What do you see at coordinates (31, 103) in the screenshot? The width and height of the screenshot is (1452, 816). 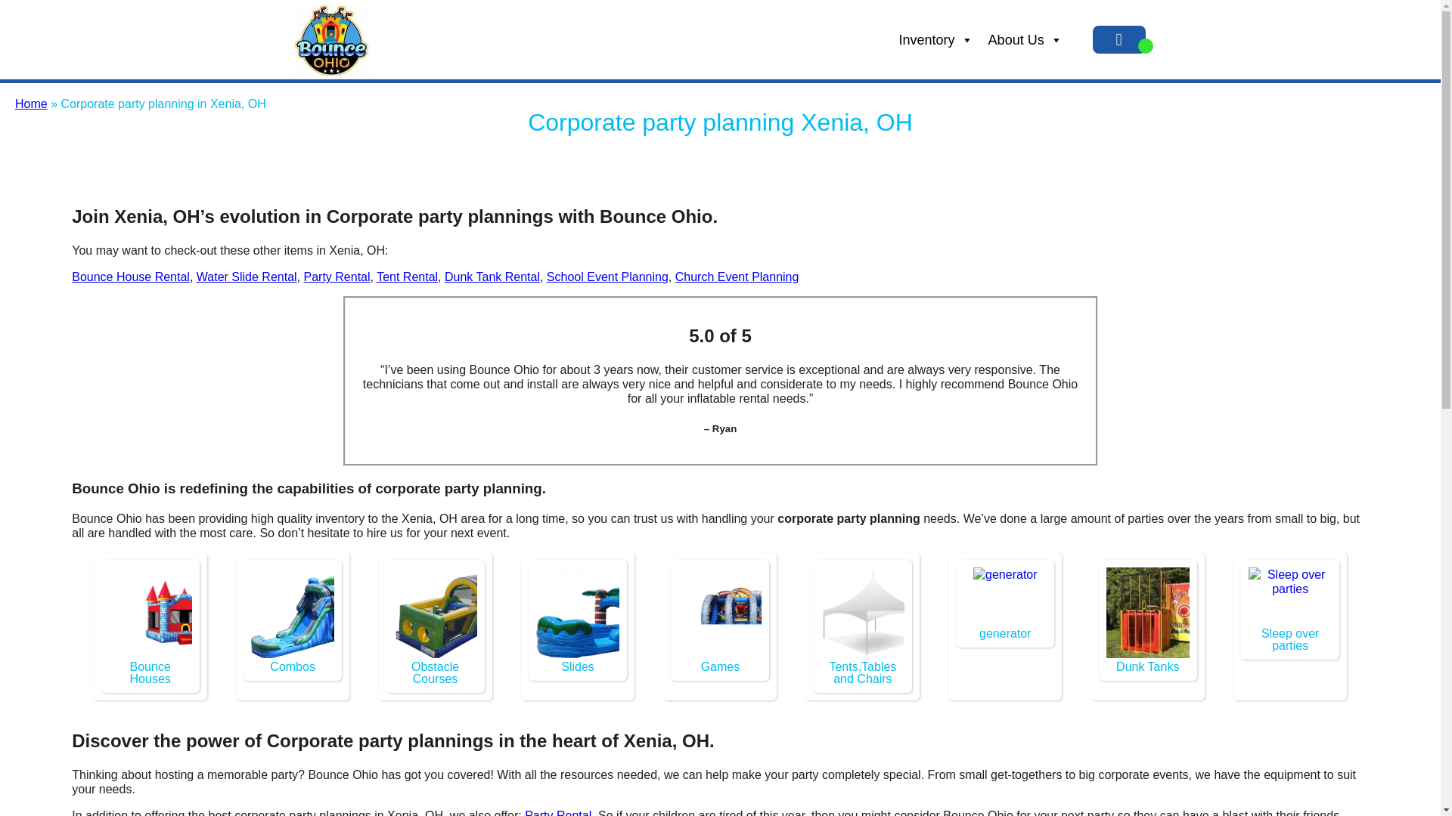 I see `Home` at bounding box center [31, 103].